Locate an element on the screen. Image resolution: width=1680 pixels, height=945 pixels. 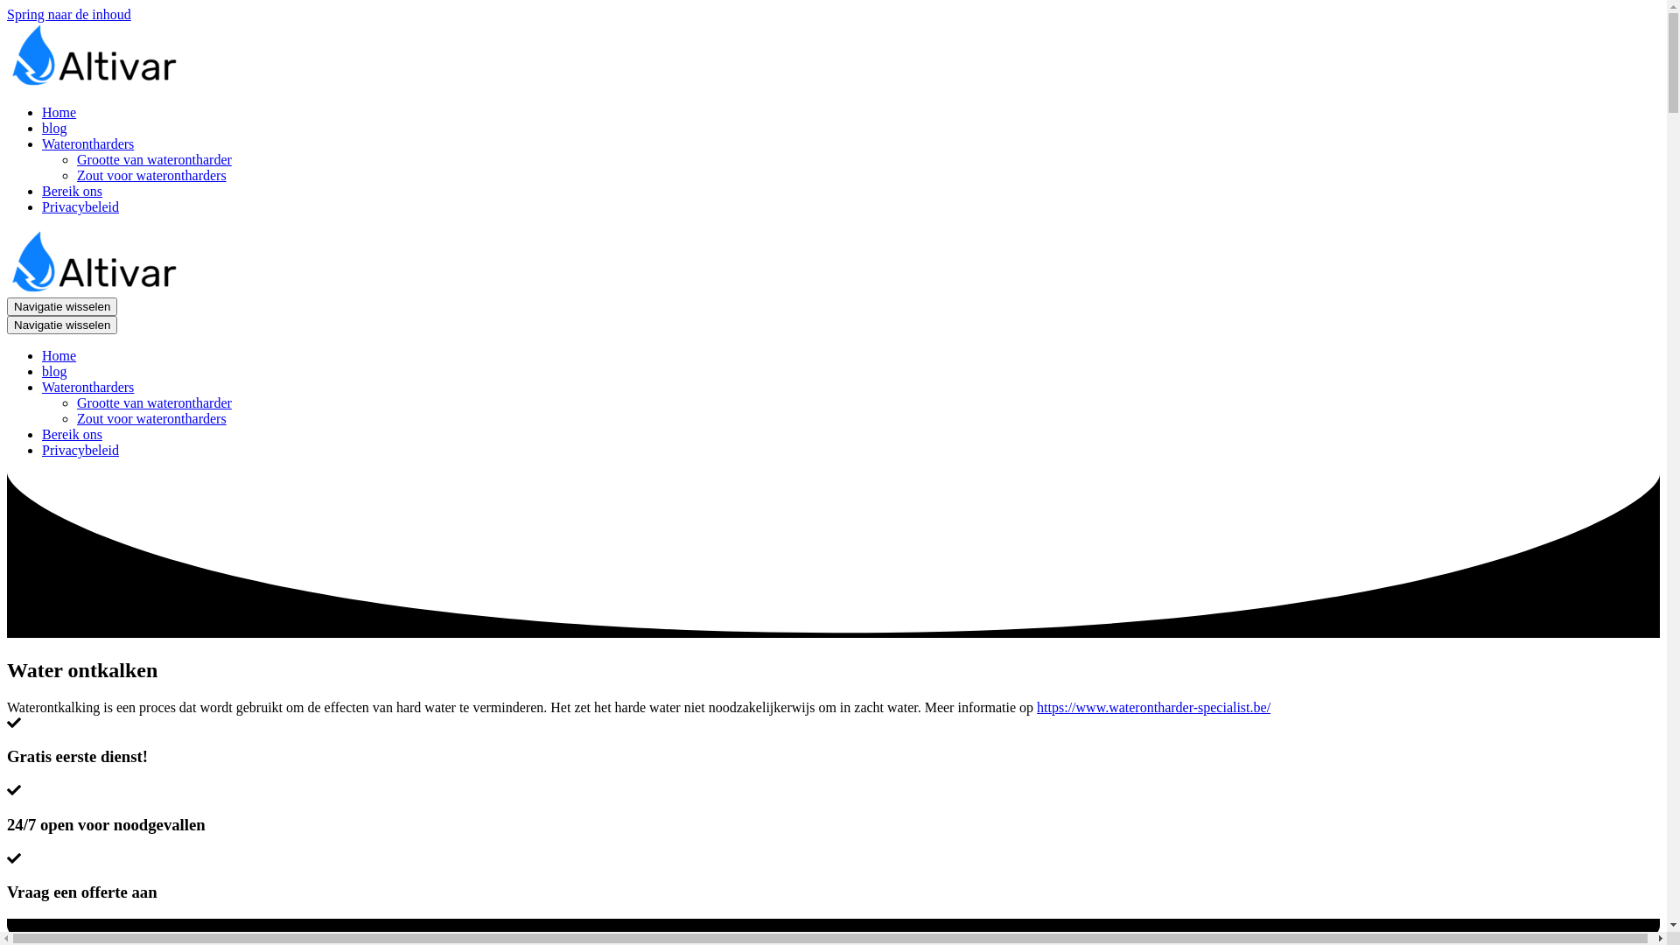
Bereik ons is located at coordinates (72, 191).